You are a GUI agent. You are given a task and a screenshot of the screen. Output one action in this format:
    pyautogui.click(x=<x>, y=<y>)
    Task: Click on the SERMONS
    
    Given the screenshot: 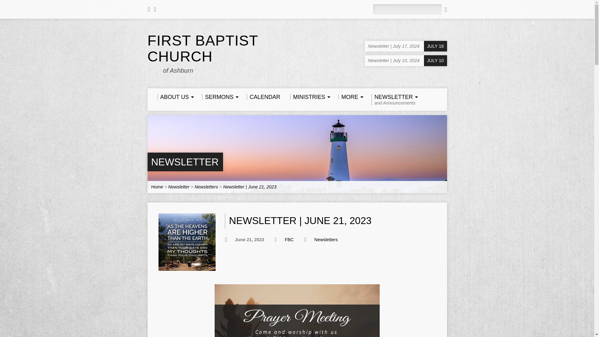 What is the action you would take?
    pyautogui.click(x=157, y=187)
    